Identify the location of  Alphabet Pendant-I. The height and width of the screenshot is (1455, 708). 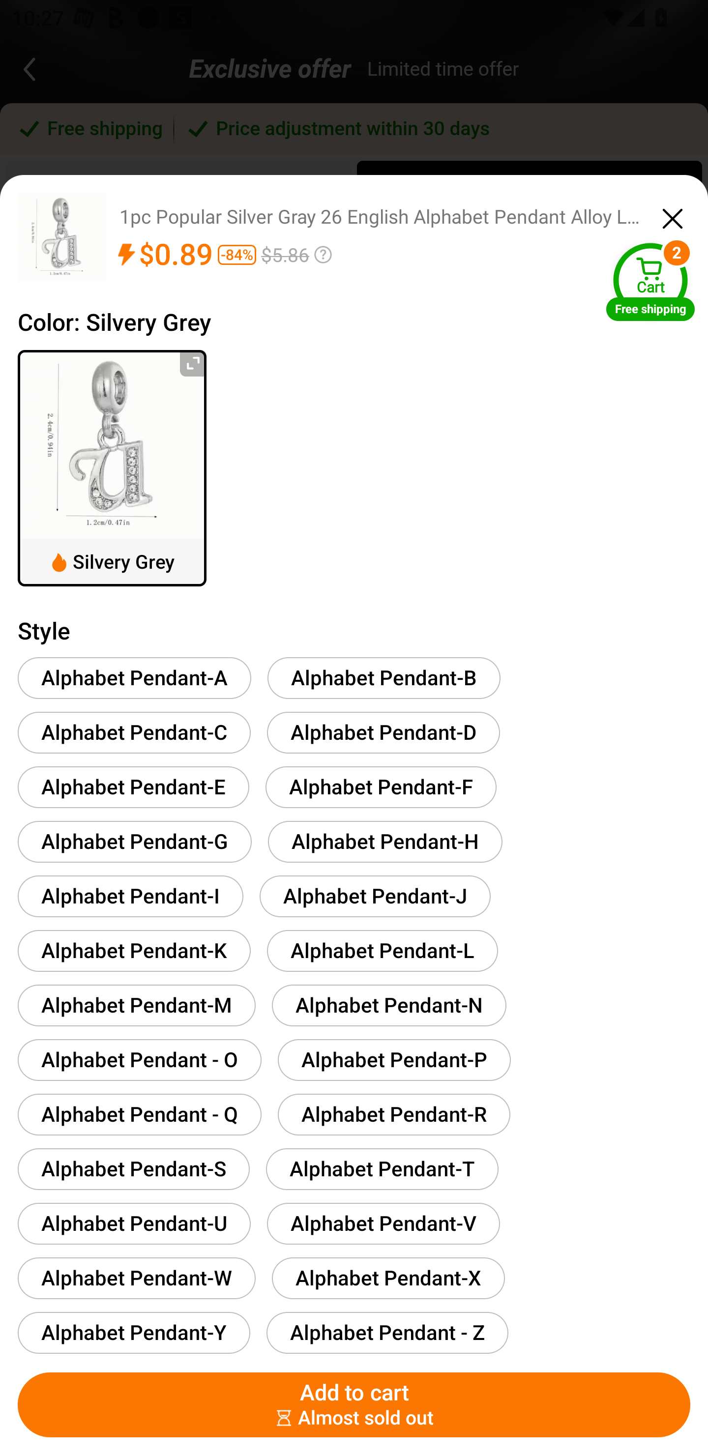
(131, 896).